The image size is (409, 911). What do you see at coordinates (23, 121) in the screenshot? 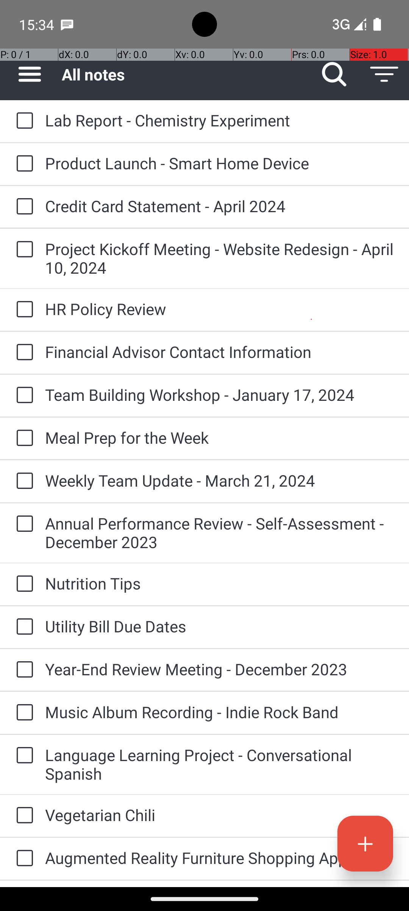
I see `to-do: Lab Report - Chemistry Experiment` at bounding box center [23, 121].